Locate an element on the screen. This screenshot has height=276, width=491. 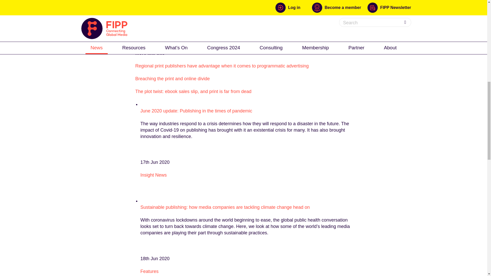
June 2020 update: Publishing in the times of pandemic is located at coordinates (196, 111).